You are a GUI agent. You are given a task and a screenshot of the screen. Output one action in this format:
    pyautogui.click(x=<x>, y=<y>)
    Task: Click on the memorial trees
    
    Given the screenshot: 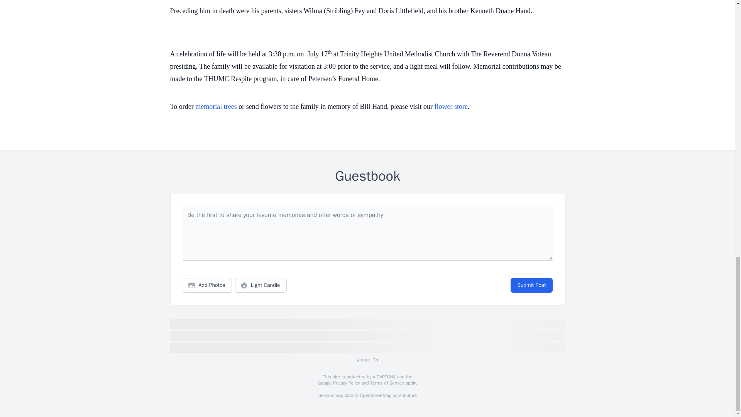 What is the action you would take?
    pyautogui.click(x=216, y=107)
    